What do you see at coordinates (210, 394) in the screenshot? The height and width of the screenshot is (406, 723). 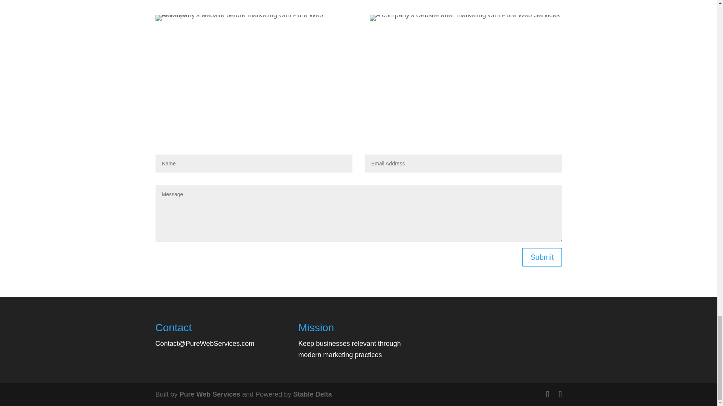 I see `Pure Web Services` at bounding box center [210, 394].